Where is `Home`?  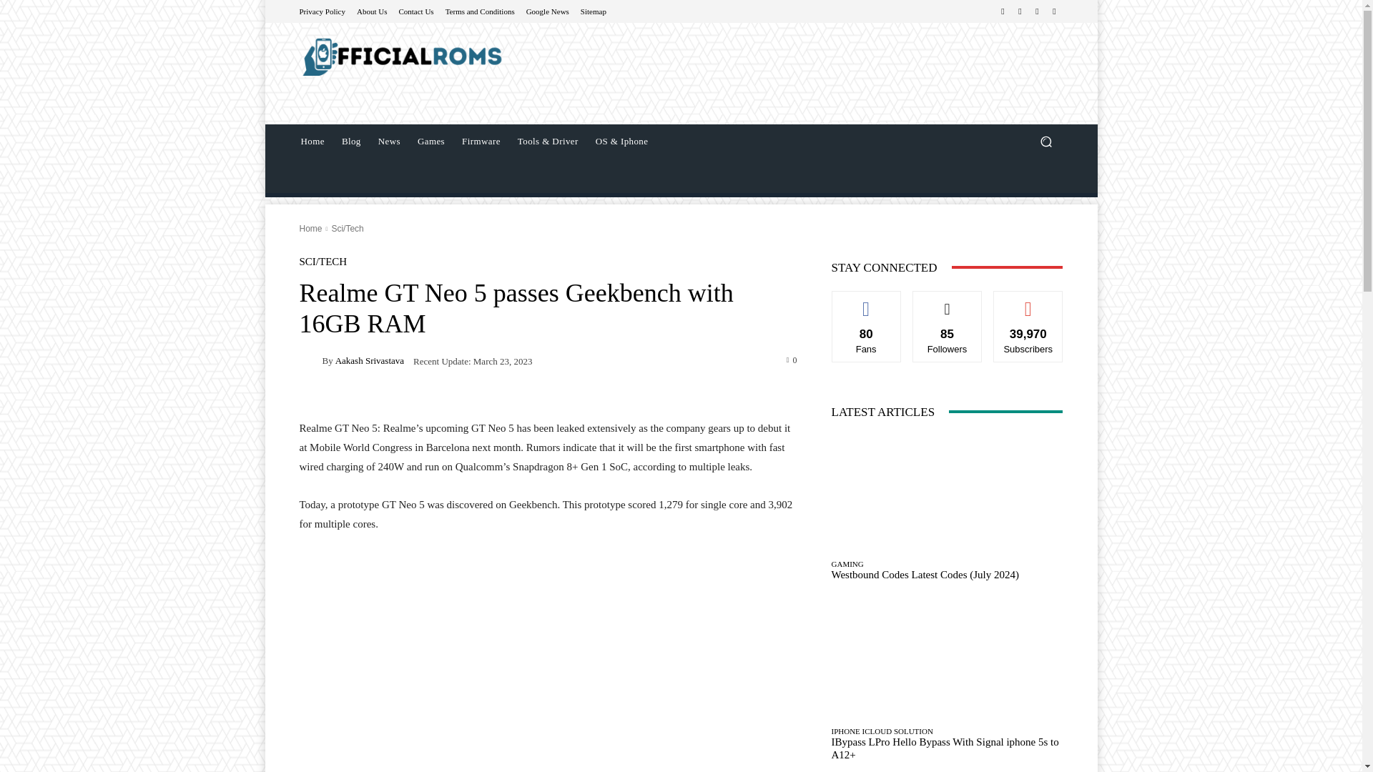 Home is located at coordinates (312, 142).